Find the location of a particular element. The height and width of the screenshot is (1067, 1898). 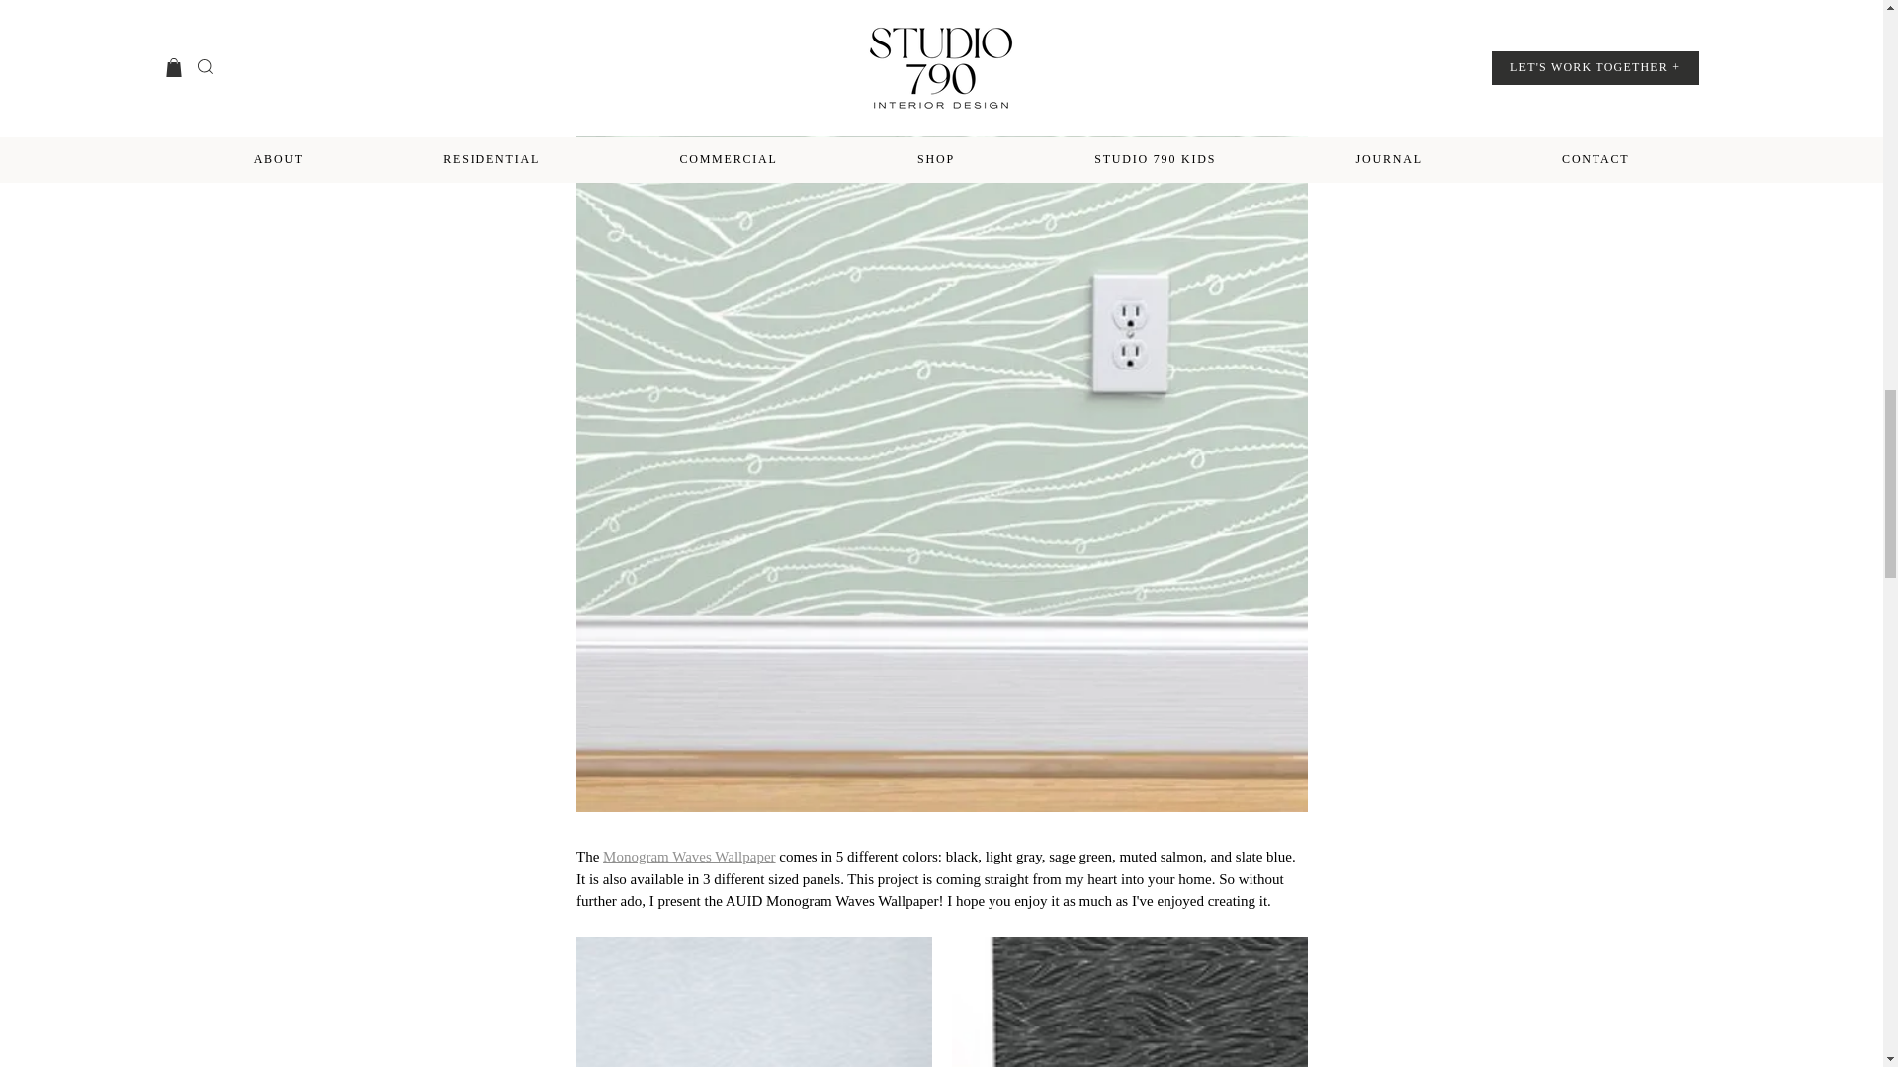

Monogram Waves Wallpaper is located at coordinates (690, 856).